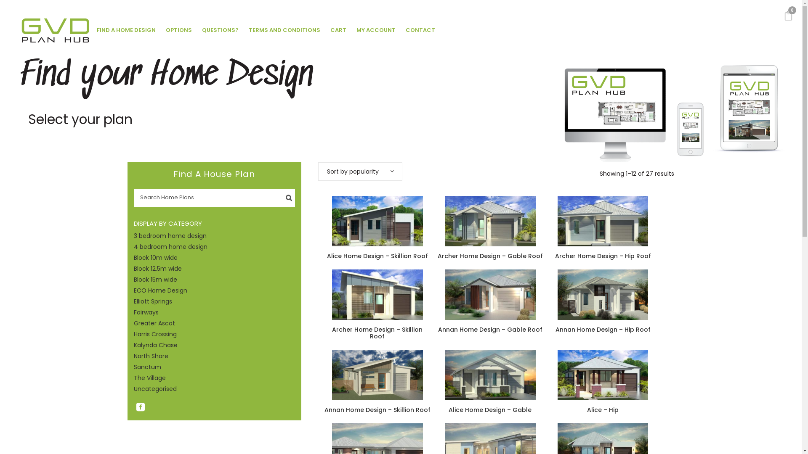 The width and height of the screenshot is (808, 454). I want to click on CART, so click(338, 30).